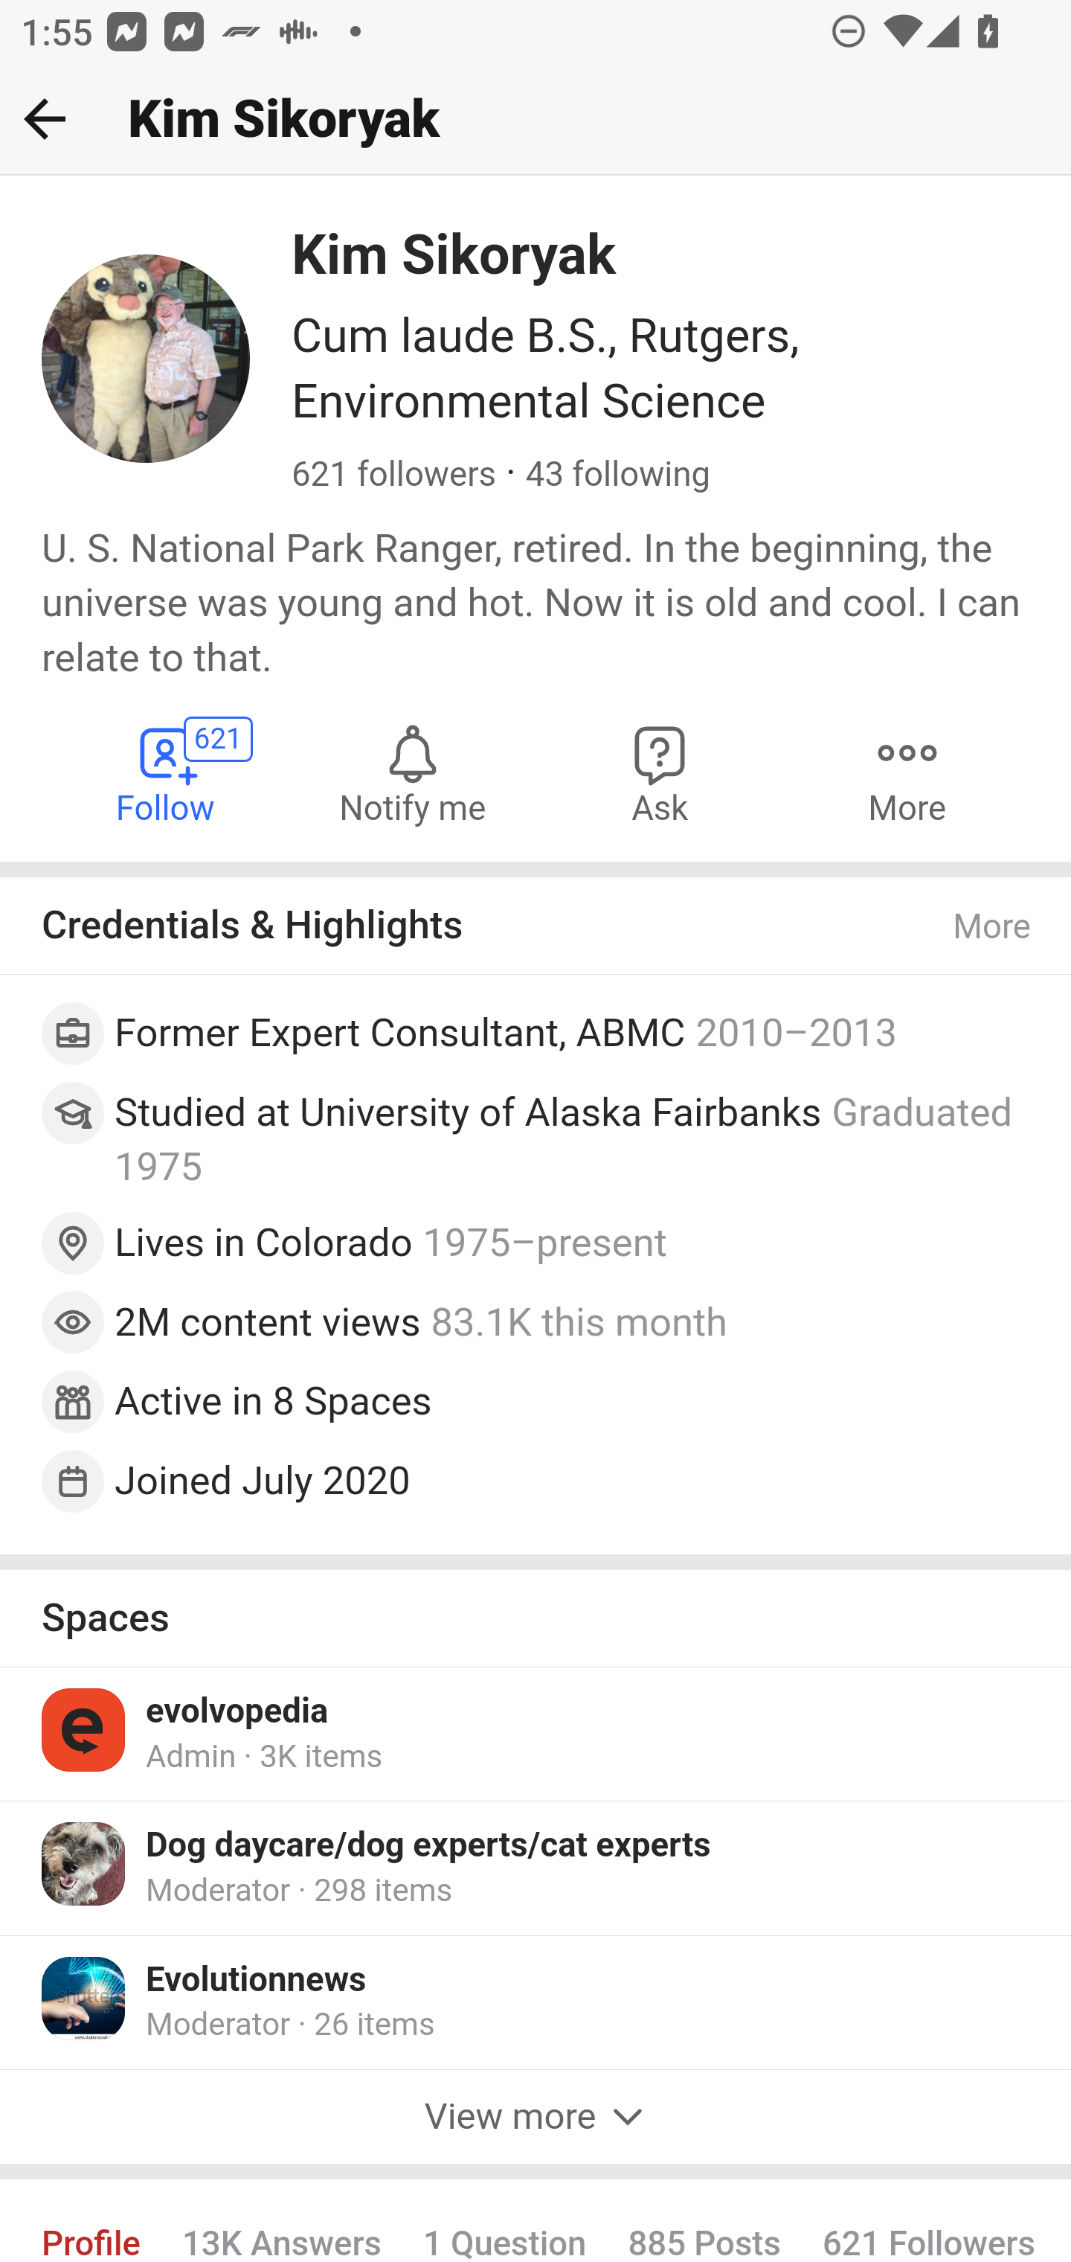  Describe the element at coordinates (85, 1999) in the screenshot. I see `Icon for Evolutionnews` at that location.